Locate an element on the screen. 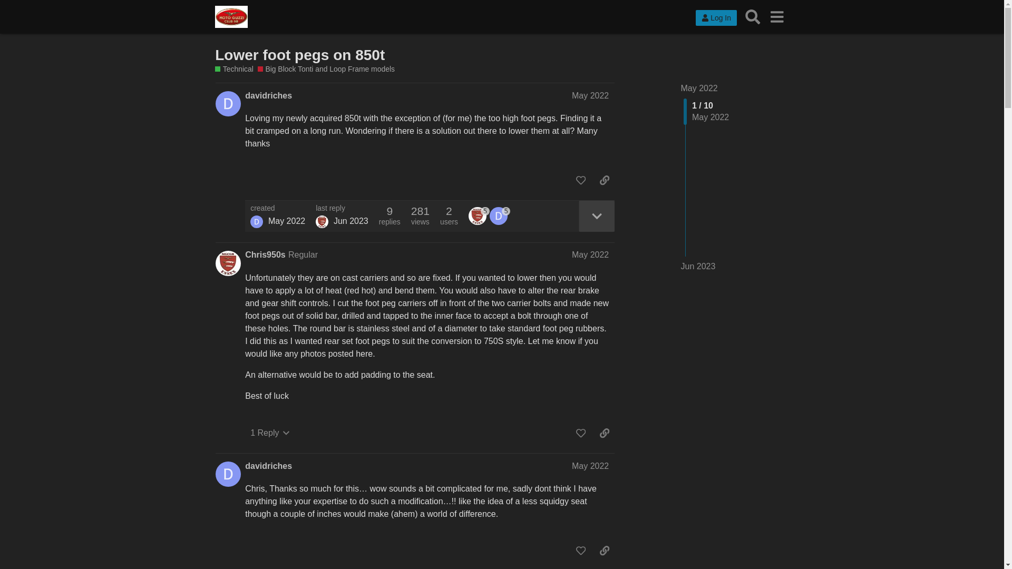  May 2022 is located at coordinates (699, 88).